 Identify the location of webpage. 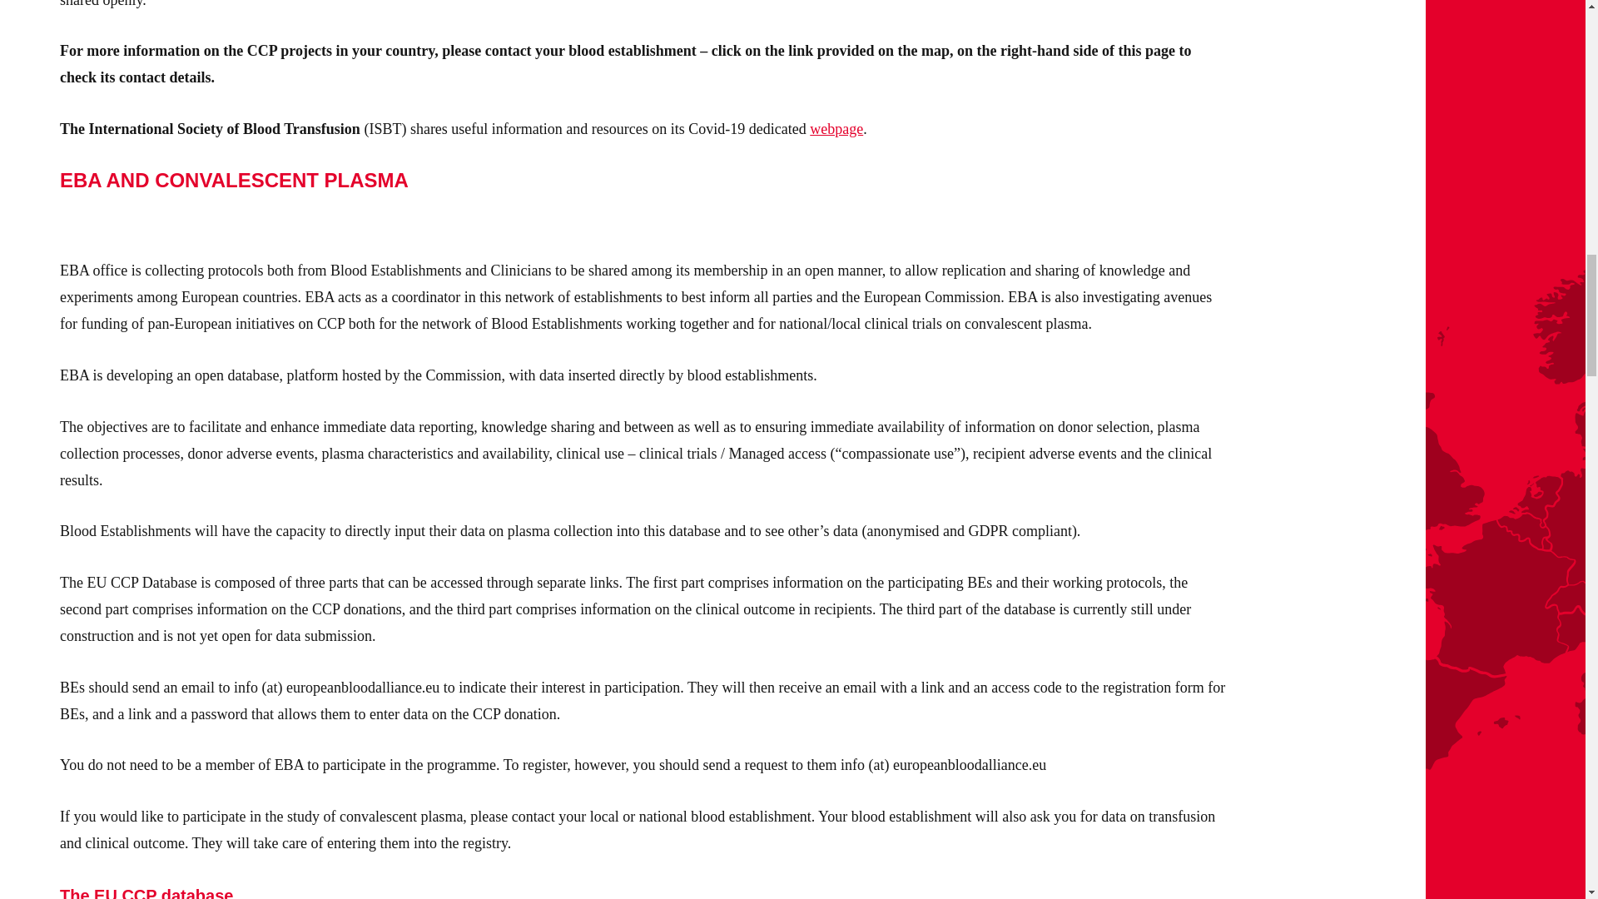
(836, 128).